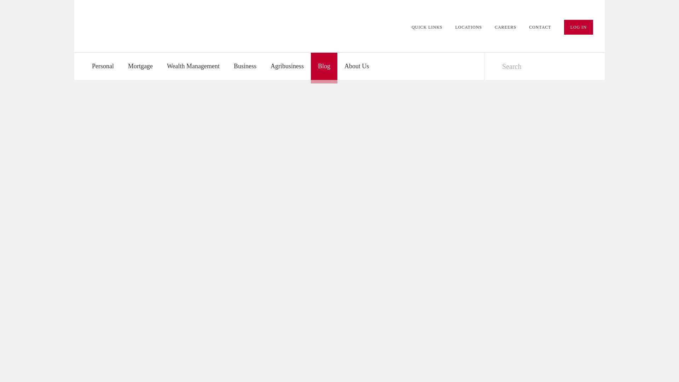 This screenshot has height=382, width=679. What do you see at coordinates (579, 27) in the screenshot?
I see `LOG IN` at bounding box center [579, 27].